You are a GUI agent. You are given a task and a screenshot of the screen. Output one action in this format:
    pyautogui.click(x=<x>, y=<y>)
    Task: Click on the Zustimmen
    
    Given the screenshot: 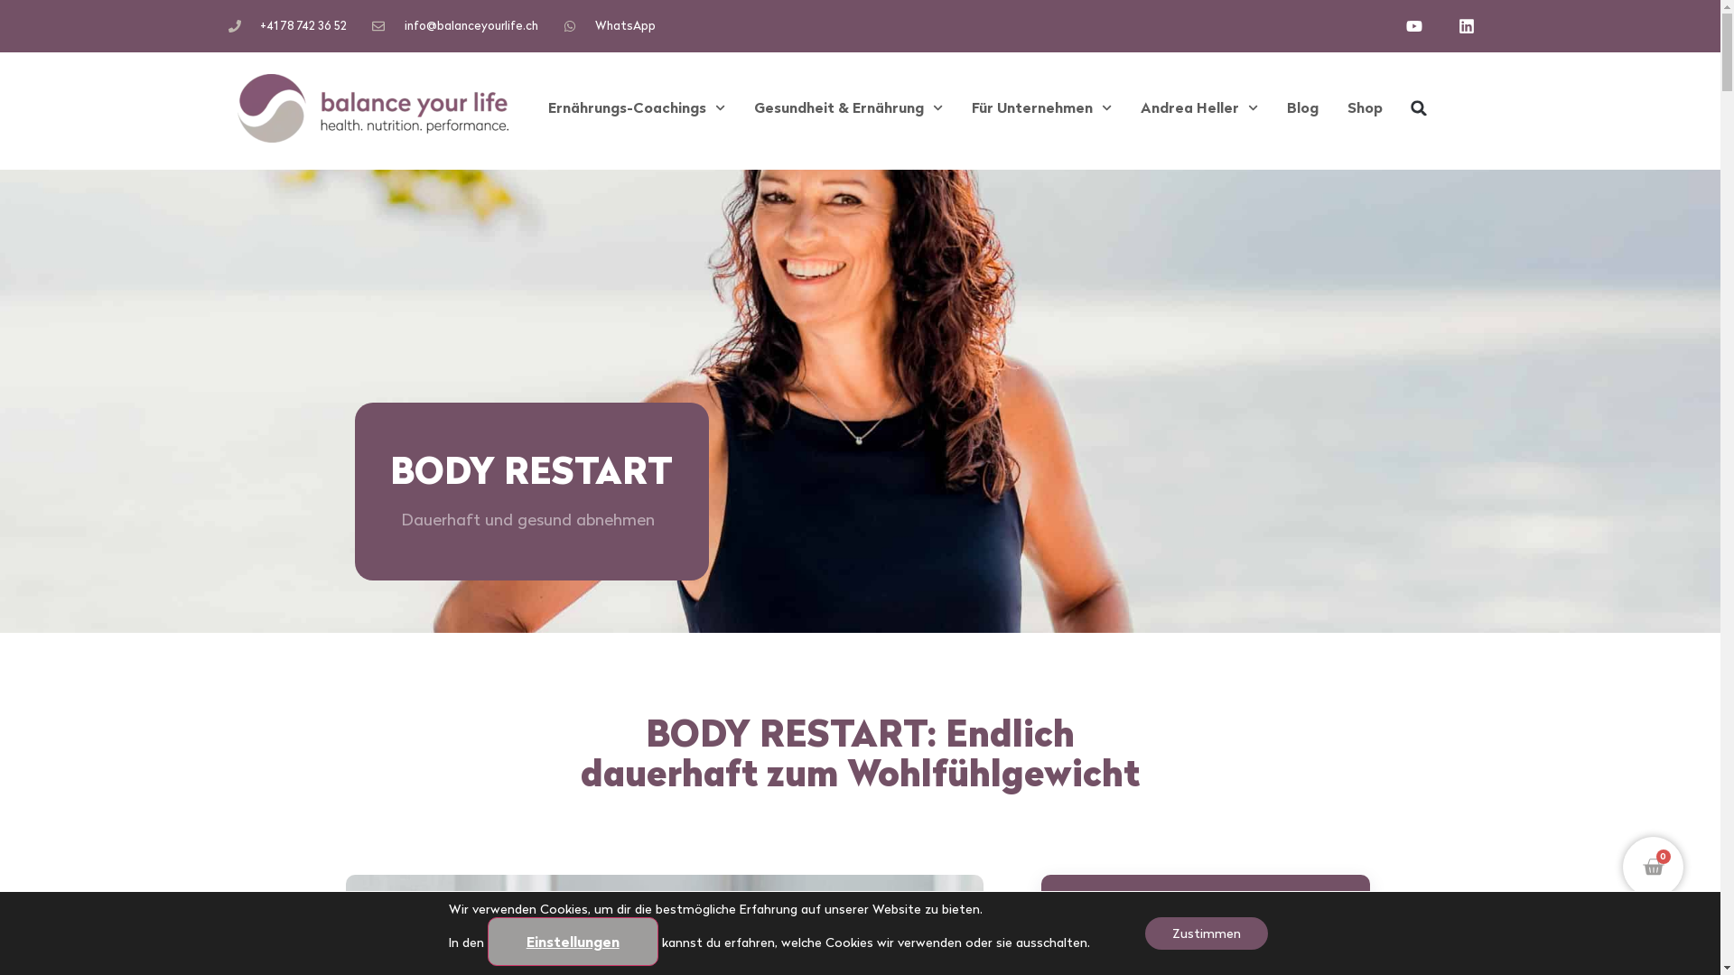 What is the action you would take?
    pyautogui.click(x=1207, y=933)
    